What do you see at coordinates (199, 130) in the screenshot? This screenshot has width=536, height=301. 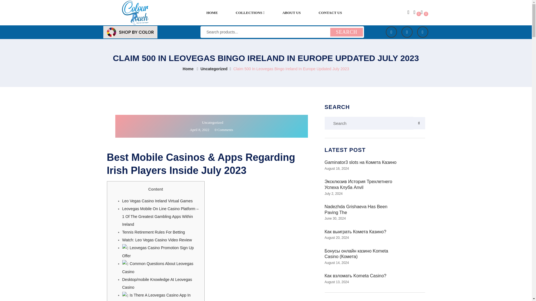 I see `April 8, 2022` at bounding box center [199, 130].